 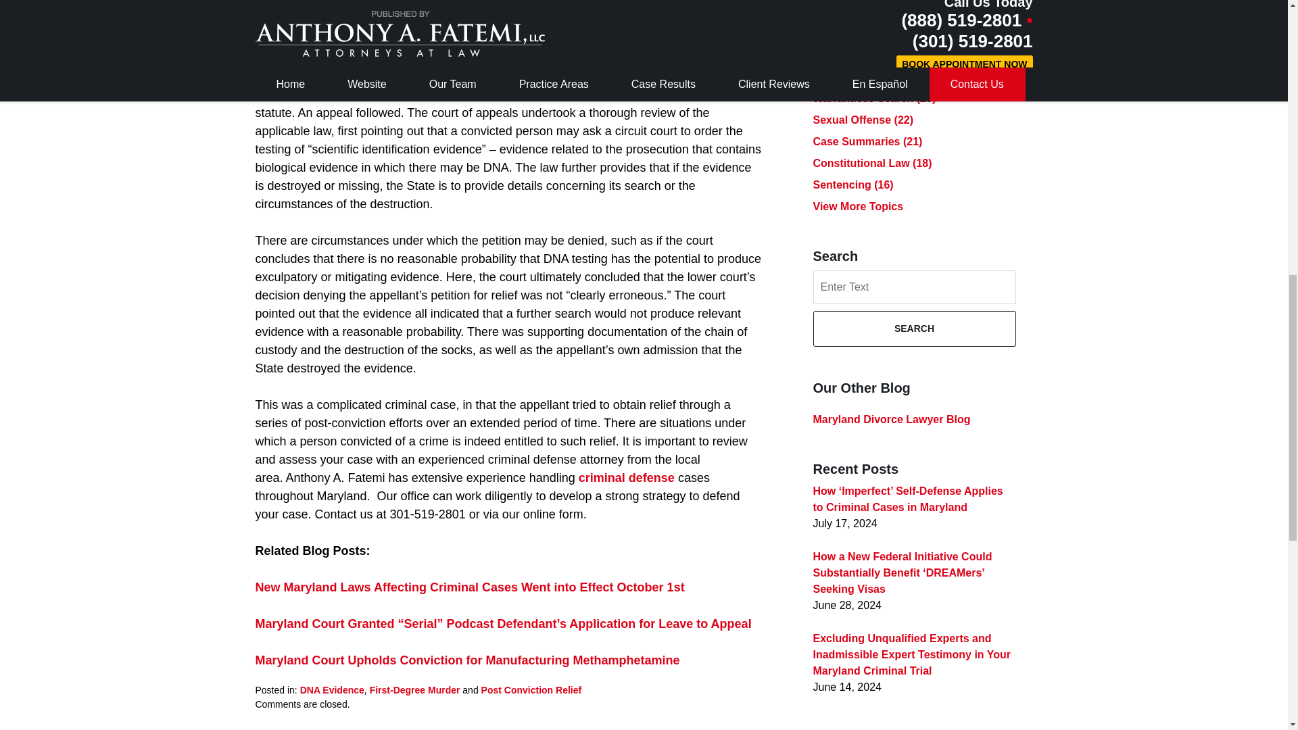 I want to click on View all posts in DNA Evidence, so click(x=332, y=690).